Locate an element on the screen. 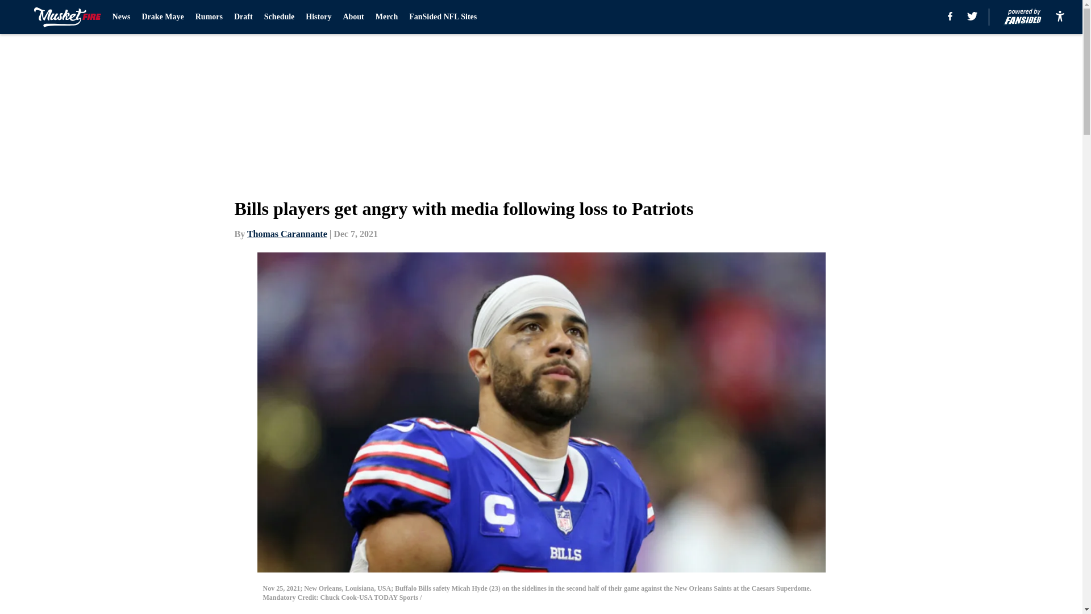 The width and height of the screenshot is (1091, 614). FanSided NFL Sites is located at coordinates (443, 17).